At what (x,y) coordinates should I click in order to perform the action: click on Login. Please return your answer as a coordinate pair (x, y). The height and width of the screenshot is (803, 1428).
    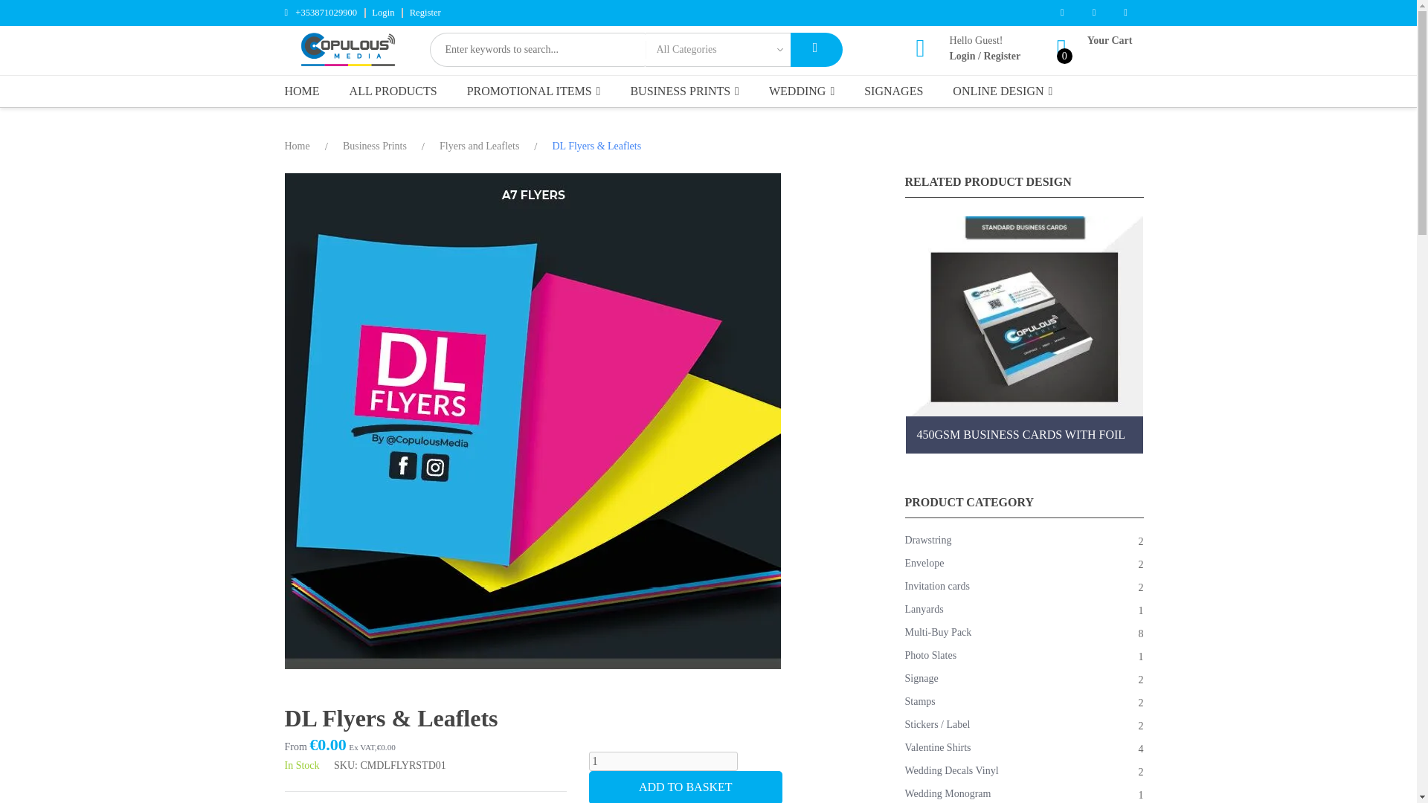
    Looking at the image, I should click on (382, 12).